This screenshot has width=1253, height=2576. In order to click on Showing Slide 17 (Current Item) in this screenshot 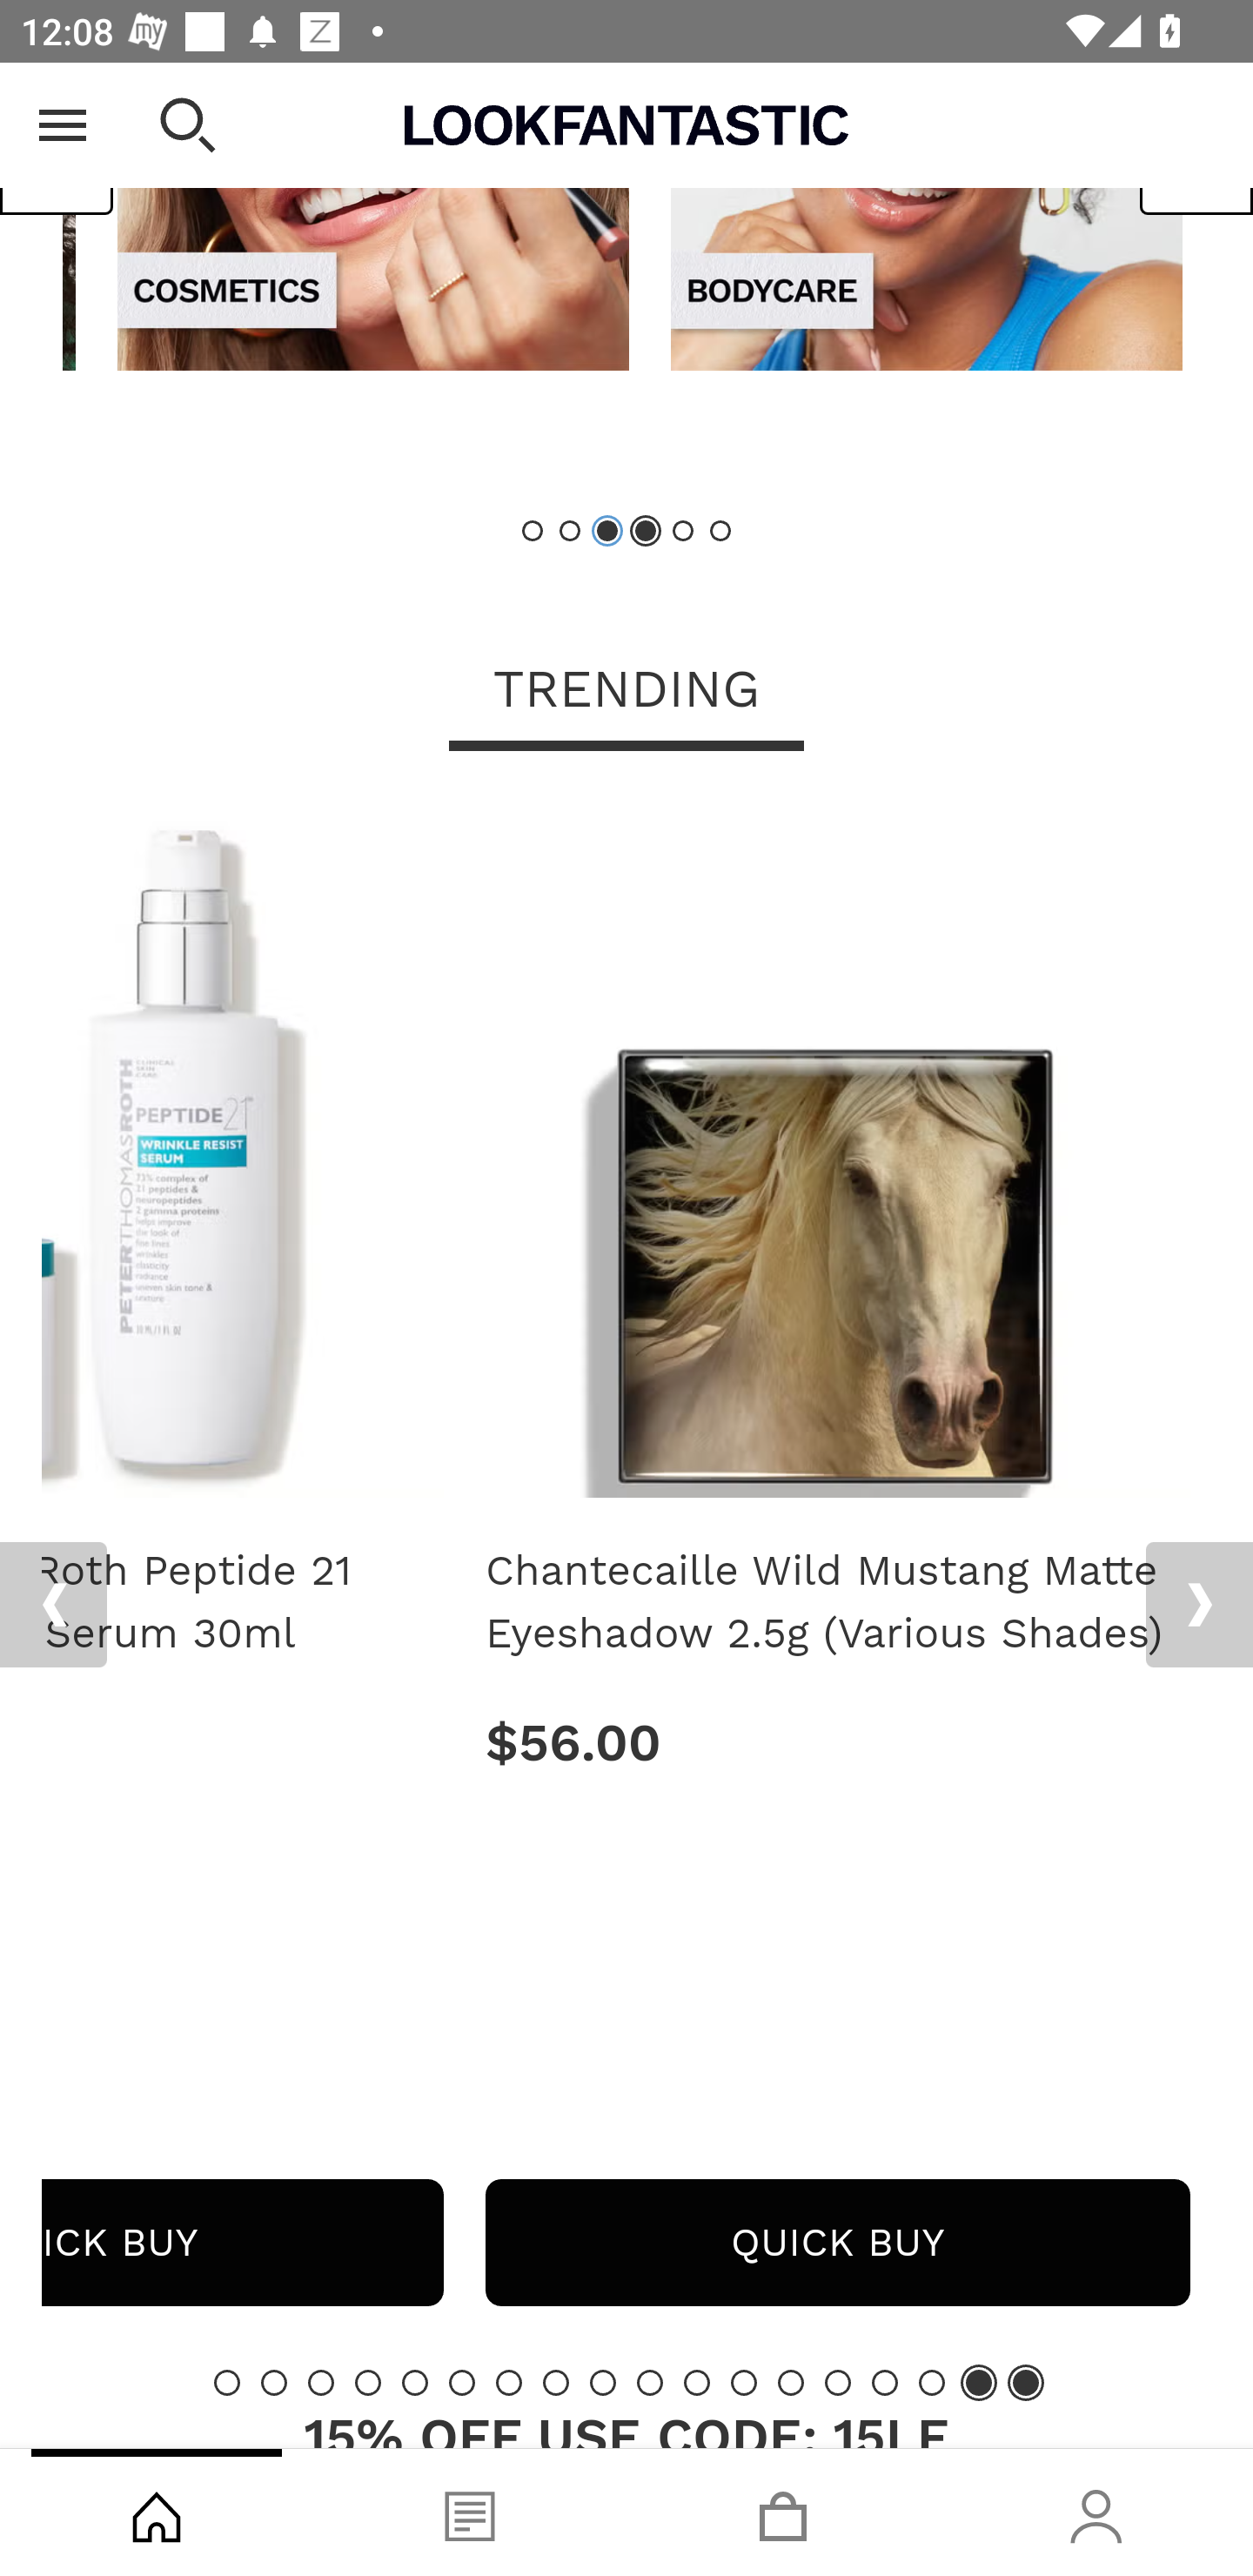, I will do `click(979, 2381)`.